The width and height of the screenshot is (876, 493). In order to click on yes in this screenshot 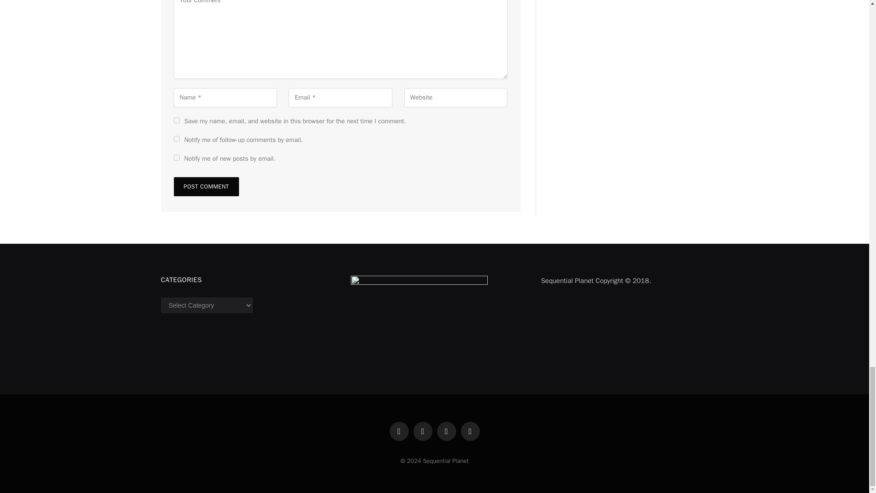, I will do `click(176, 121)`.